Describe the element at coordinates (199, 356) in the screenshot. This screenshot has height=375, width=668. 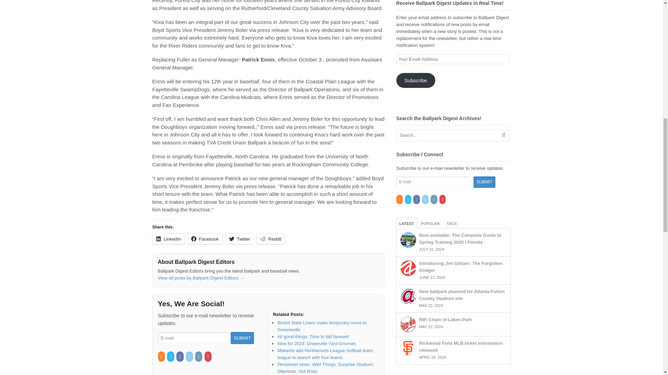
I see `Instagram` at that location.